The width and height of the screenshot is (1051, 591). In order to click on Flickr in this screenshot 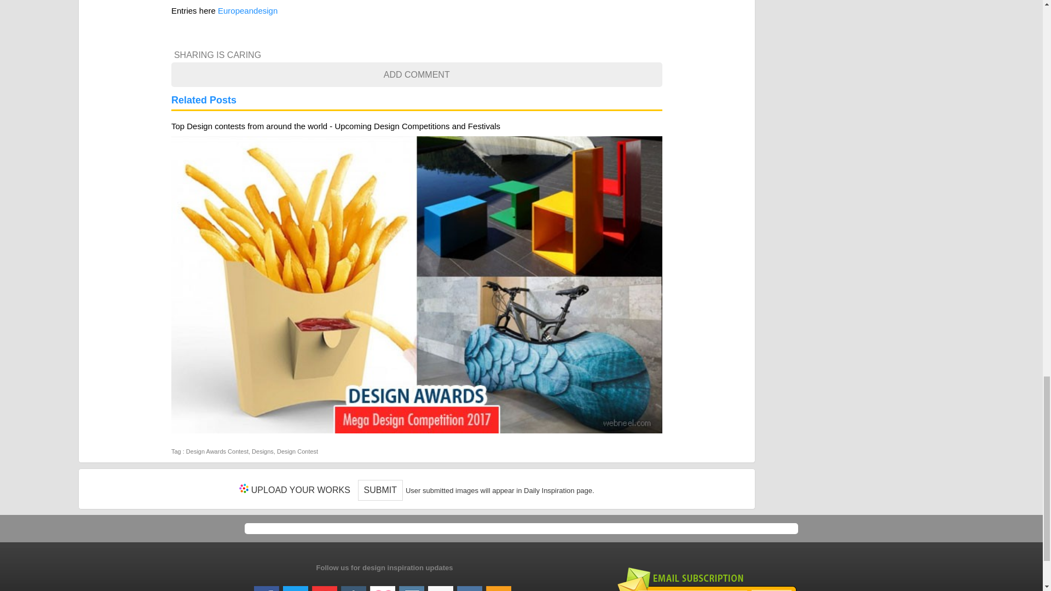, I will do `click(440, 584)`.